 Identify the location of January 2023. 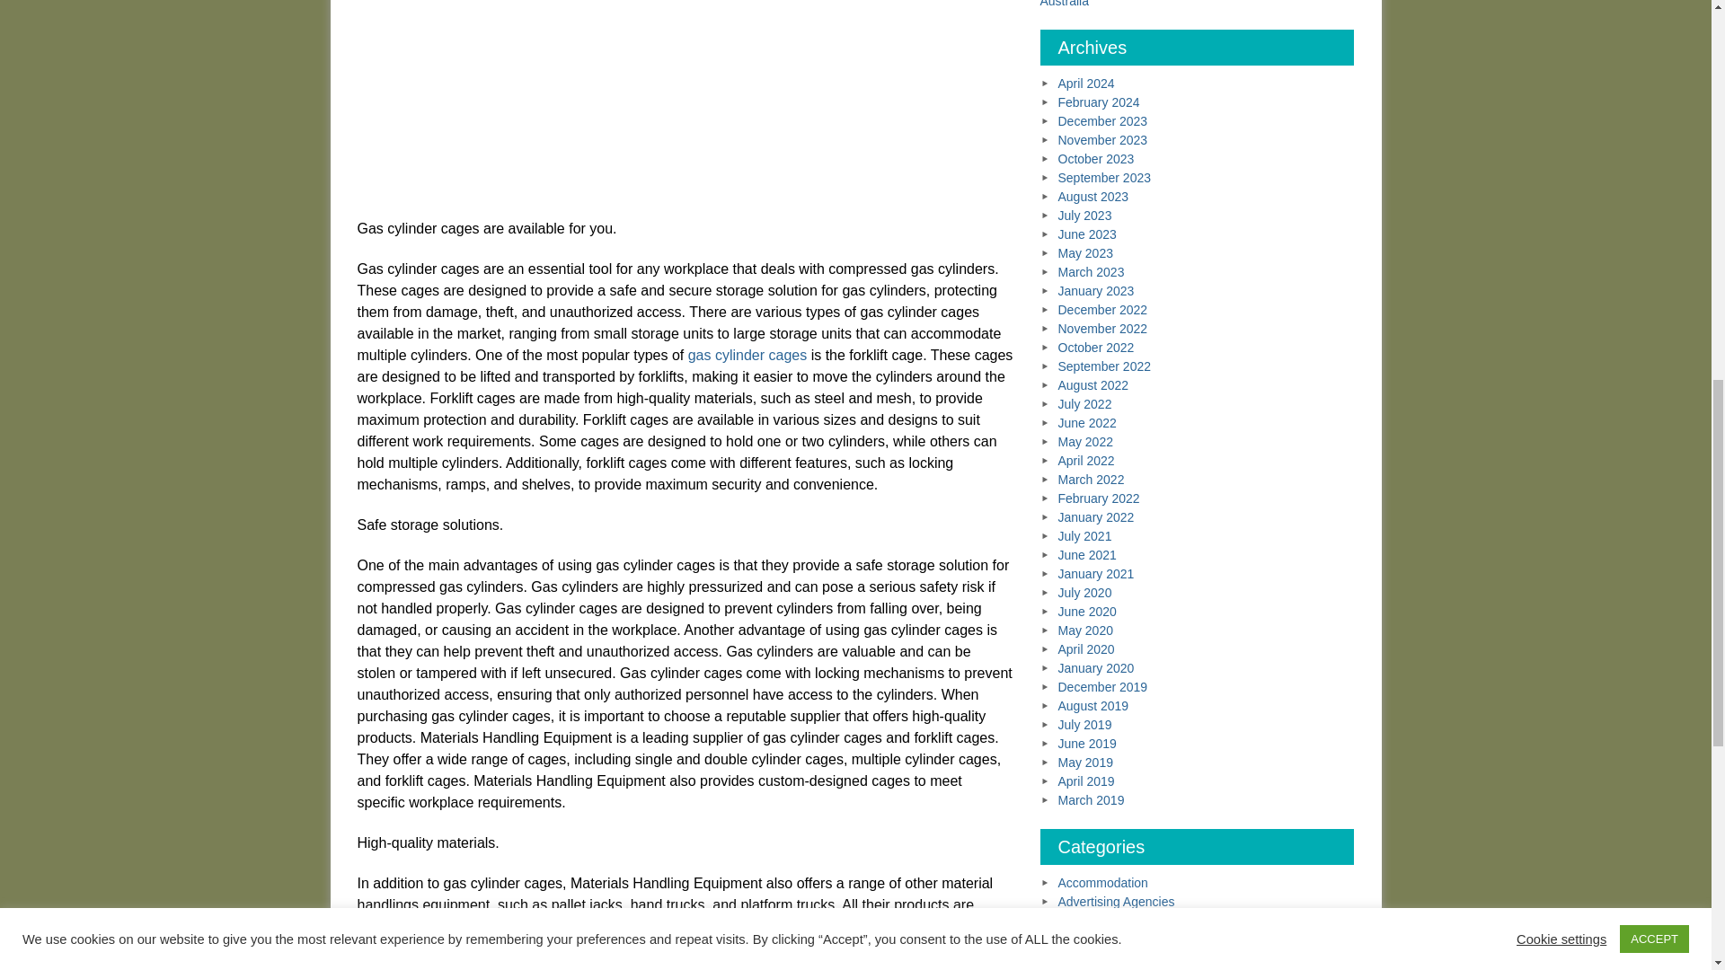
(1096, 291).